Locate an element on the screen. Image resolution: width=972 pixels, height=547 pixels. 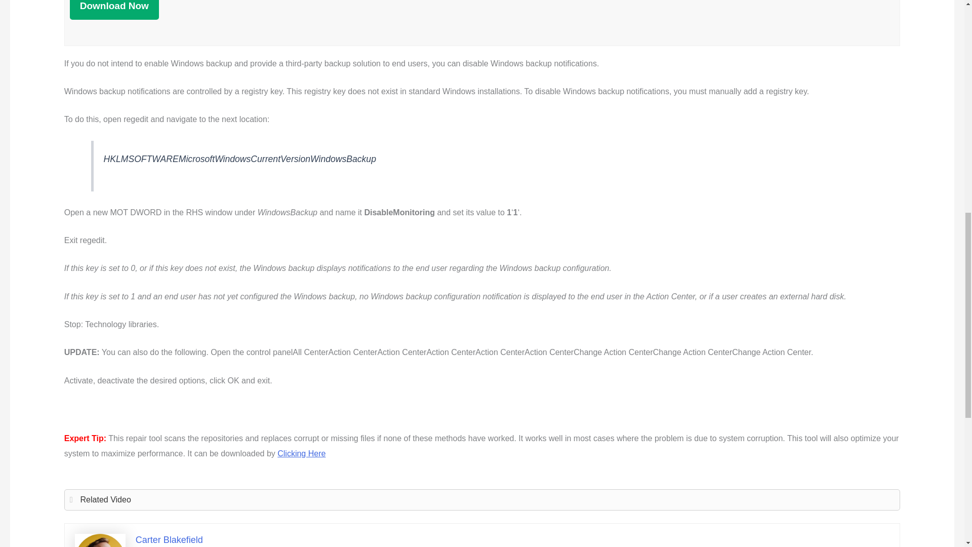
Carter Blakefield is located at coordinates (169, 540).